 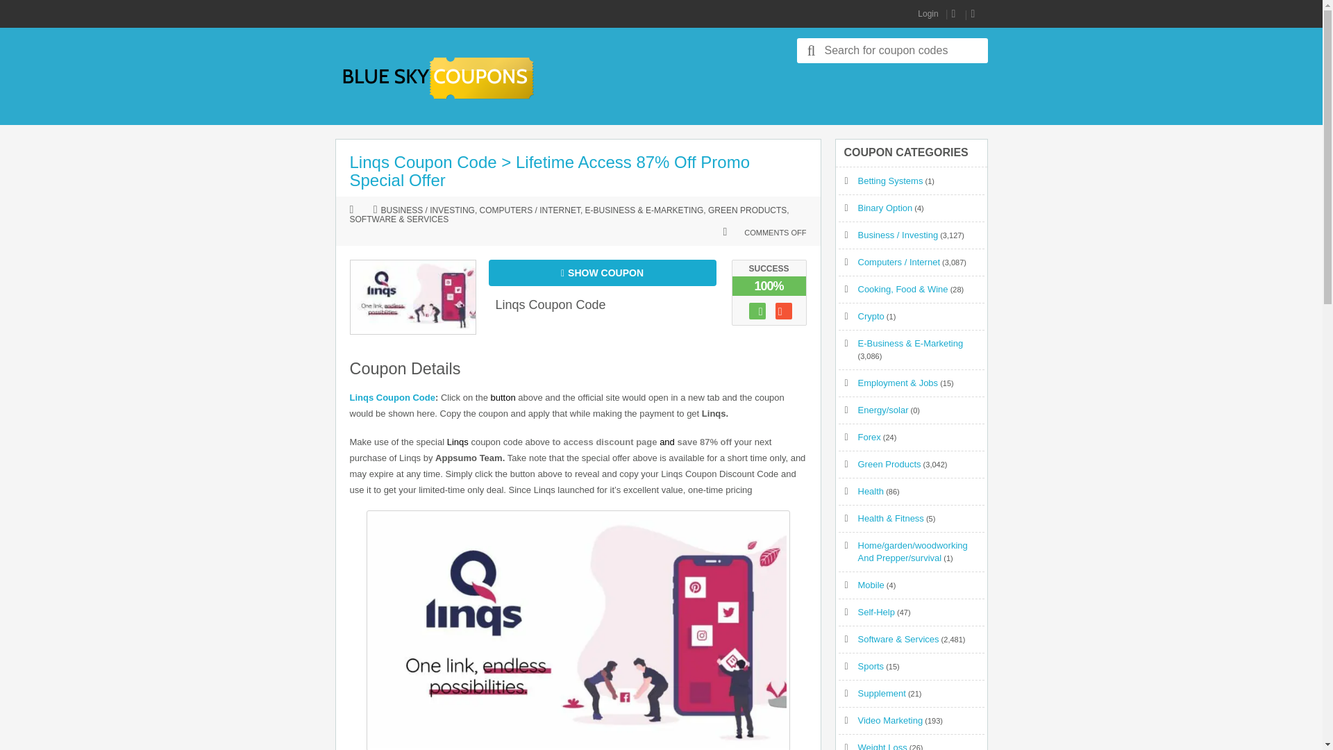 What do you see at coordinates (603, 272) in the screenshot?
I see `SHOW COUPON` at bounding box center [603, 272].